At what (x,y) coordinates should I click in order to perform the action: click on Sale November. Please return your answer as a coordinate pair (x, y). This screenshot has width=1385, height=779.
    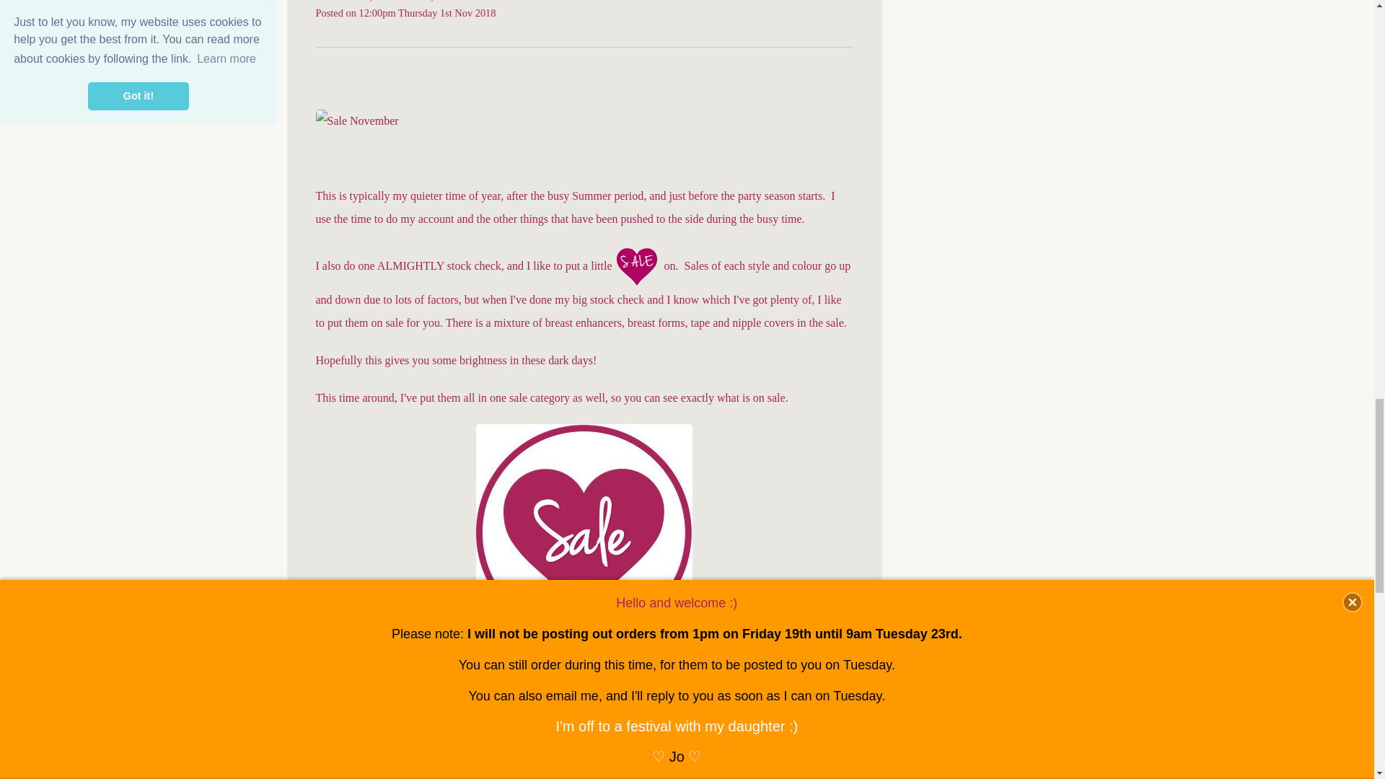
    Looking at the image, I should click on (356, 121).